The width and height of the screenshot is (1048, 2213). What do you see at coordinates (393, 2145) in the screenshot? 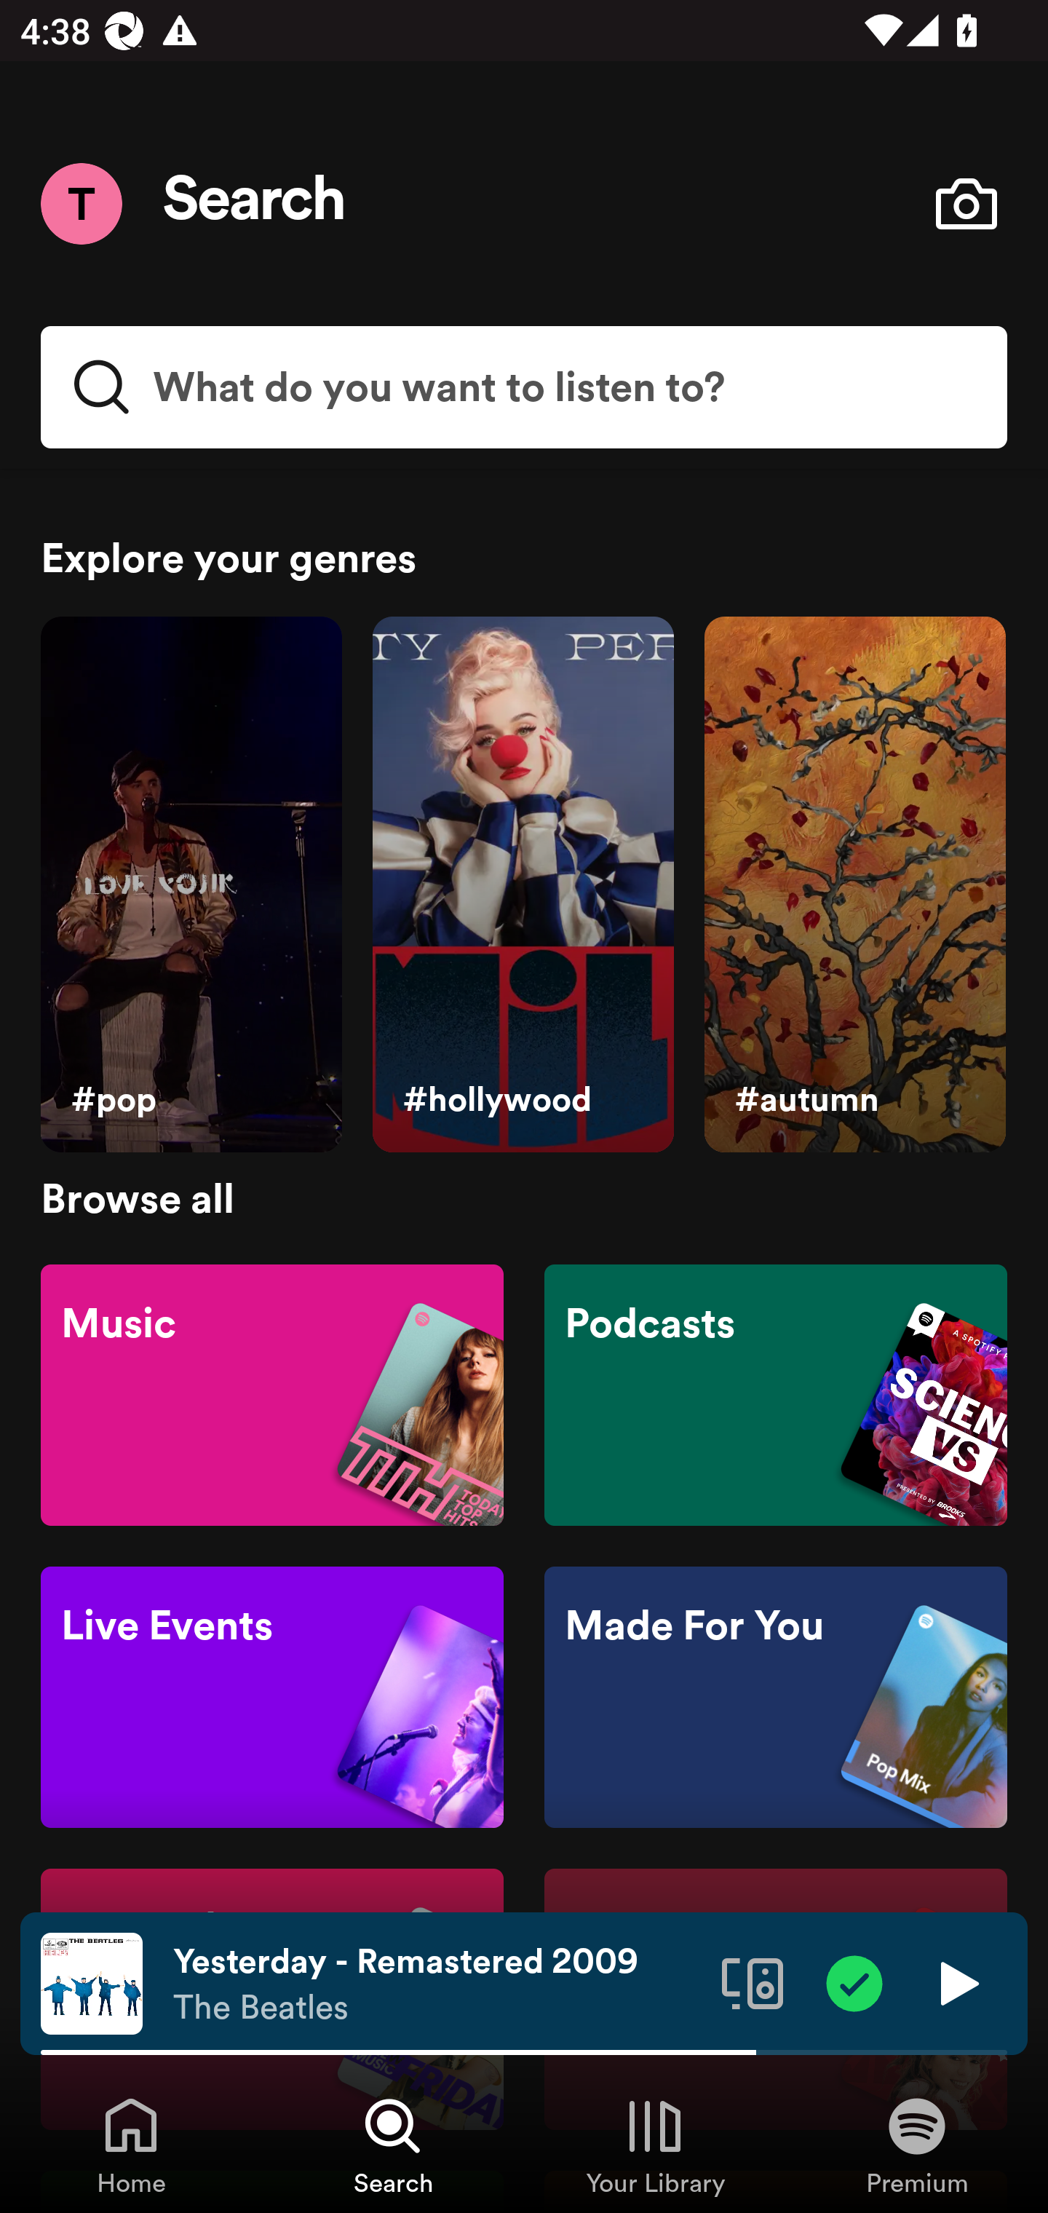
I see `Search, Tab 2 of 4 Search Search` at bounding box center [393, 2145].